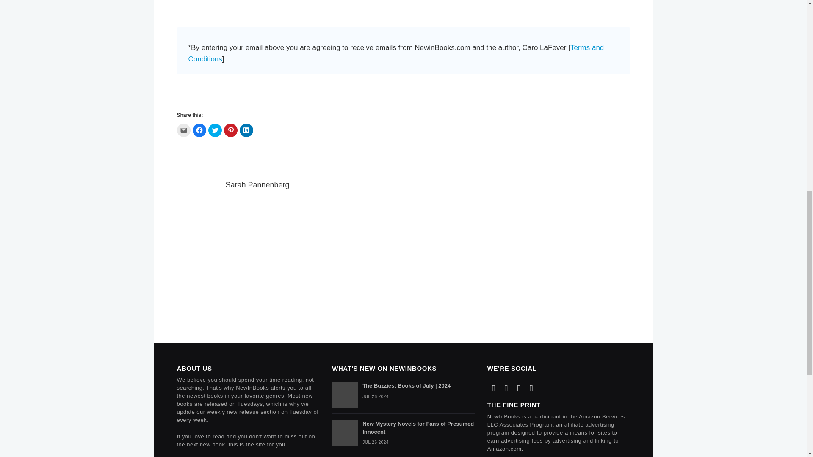  I want to click on Terms and Conditions, so click(395, 53).